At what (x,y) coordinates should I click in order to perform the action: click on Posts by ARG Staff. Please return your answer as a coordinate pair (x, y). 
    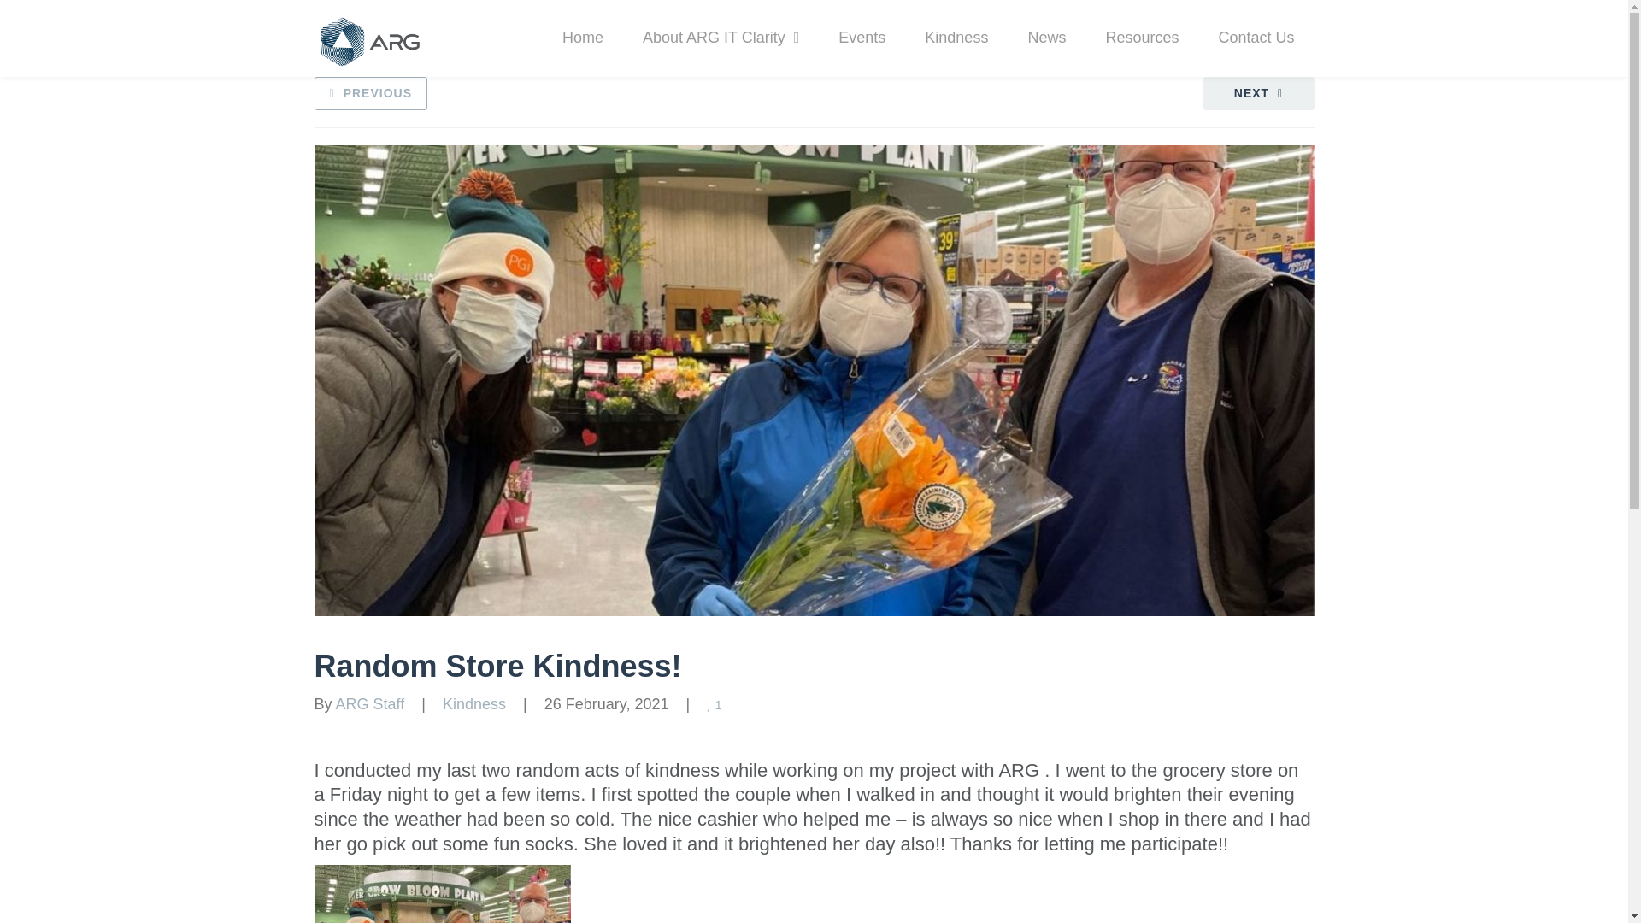
    Looking at the image, I should click on (371, 704).